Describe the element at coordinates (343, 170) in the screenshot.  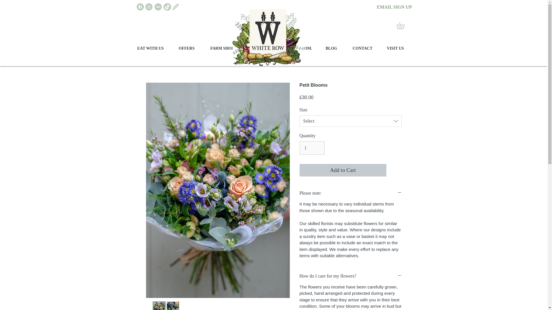
I see `Add to Cart` at that location.